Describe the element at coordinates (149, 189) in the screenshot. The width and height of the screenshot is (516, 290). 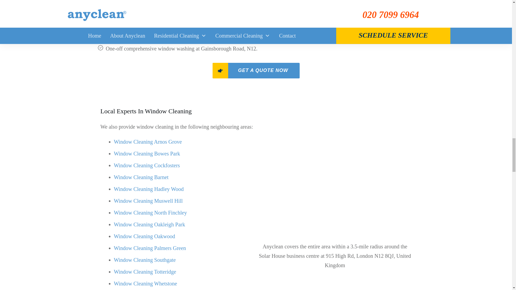
I see `Window Cleaning Hadley Wood ` at that location.